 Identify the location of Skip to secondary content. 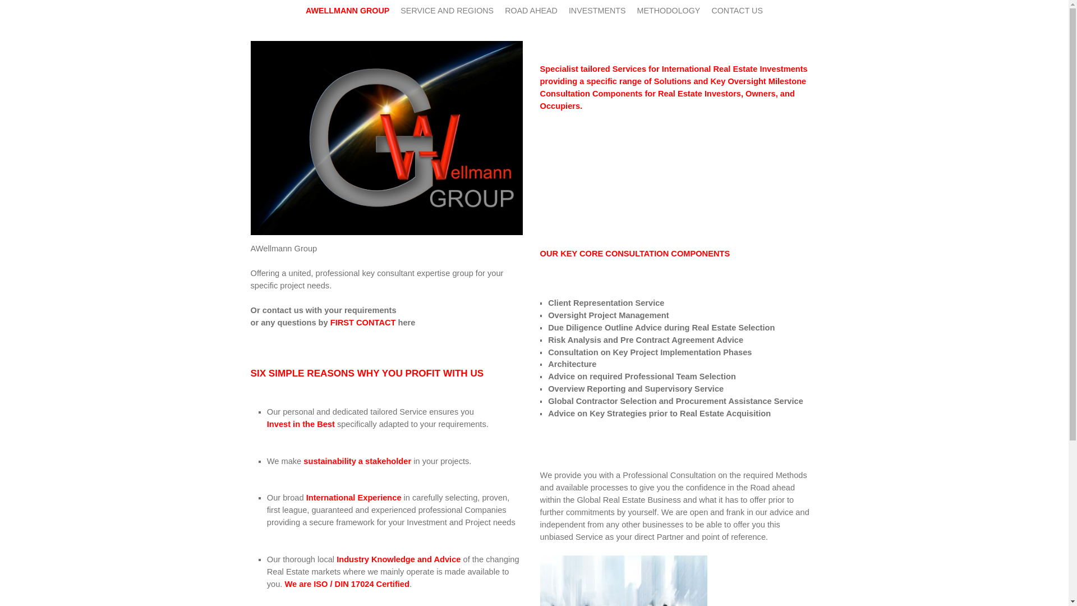
(261, 4).